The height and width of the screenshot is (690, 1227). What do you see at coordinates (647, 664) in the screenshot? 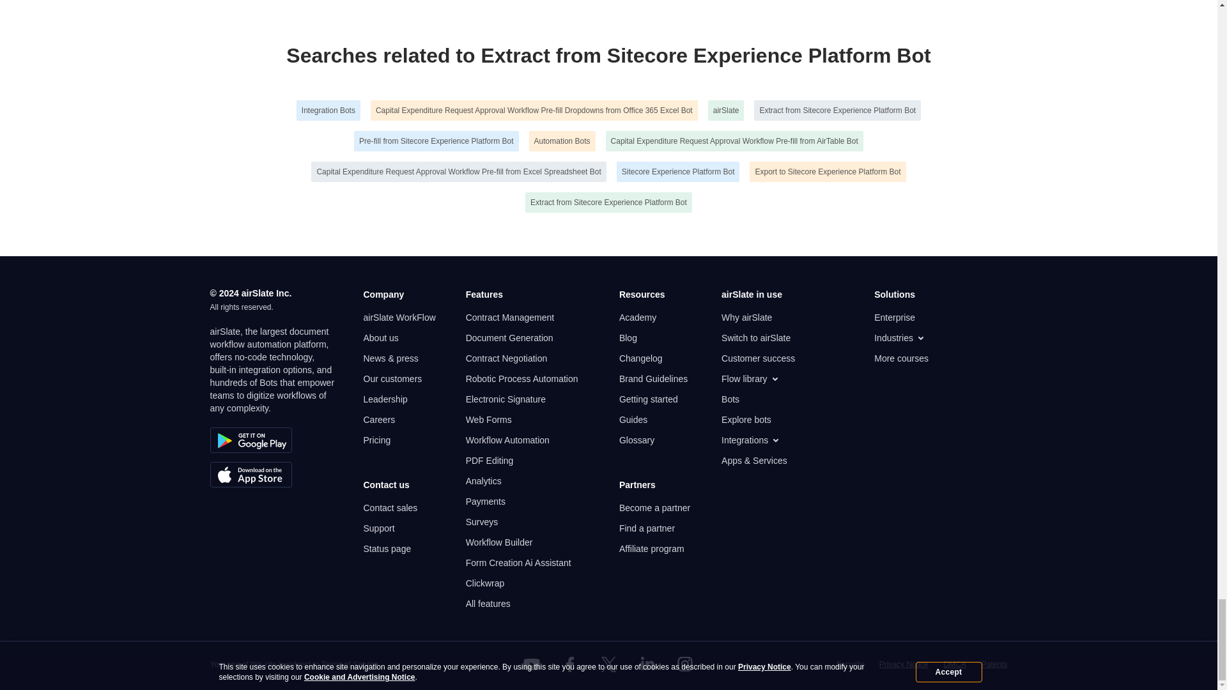
I see `LinkedIn` at bounding box center [647, 664].